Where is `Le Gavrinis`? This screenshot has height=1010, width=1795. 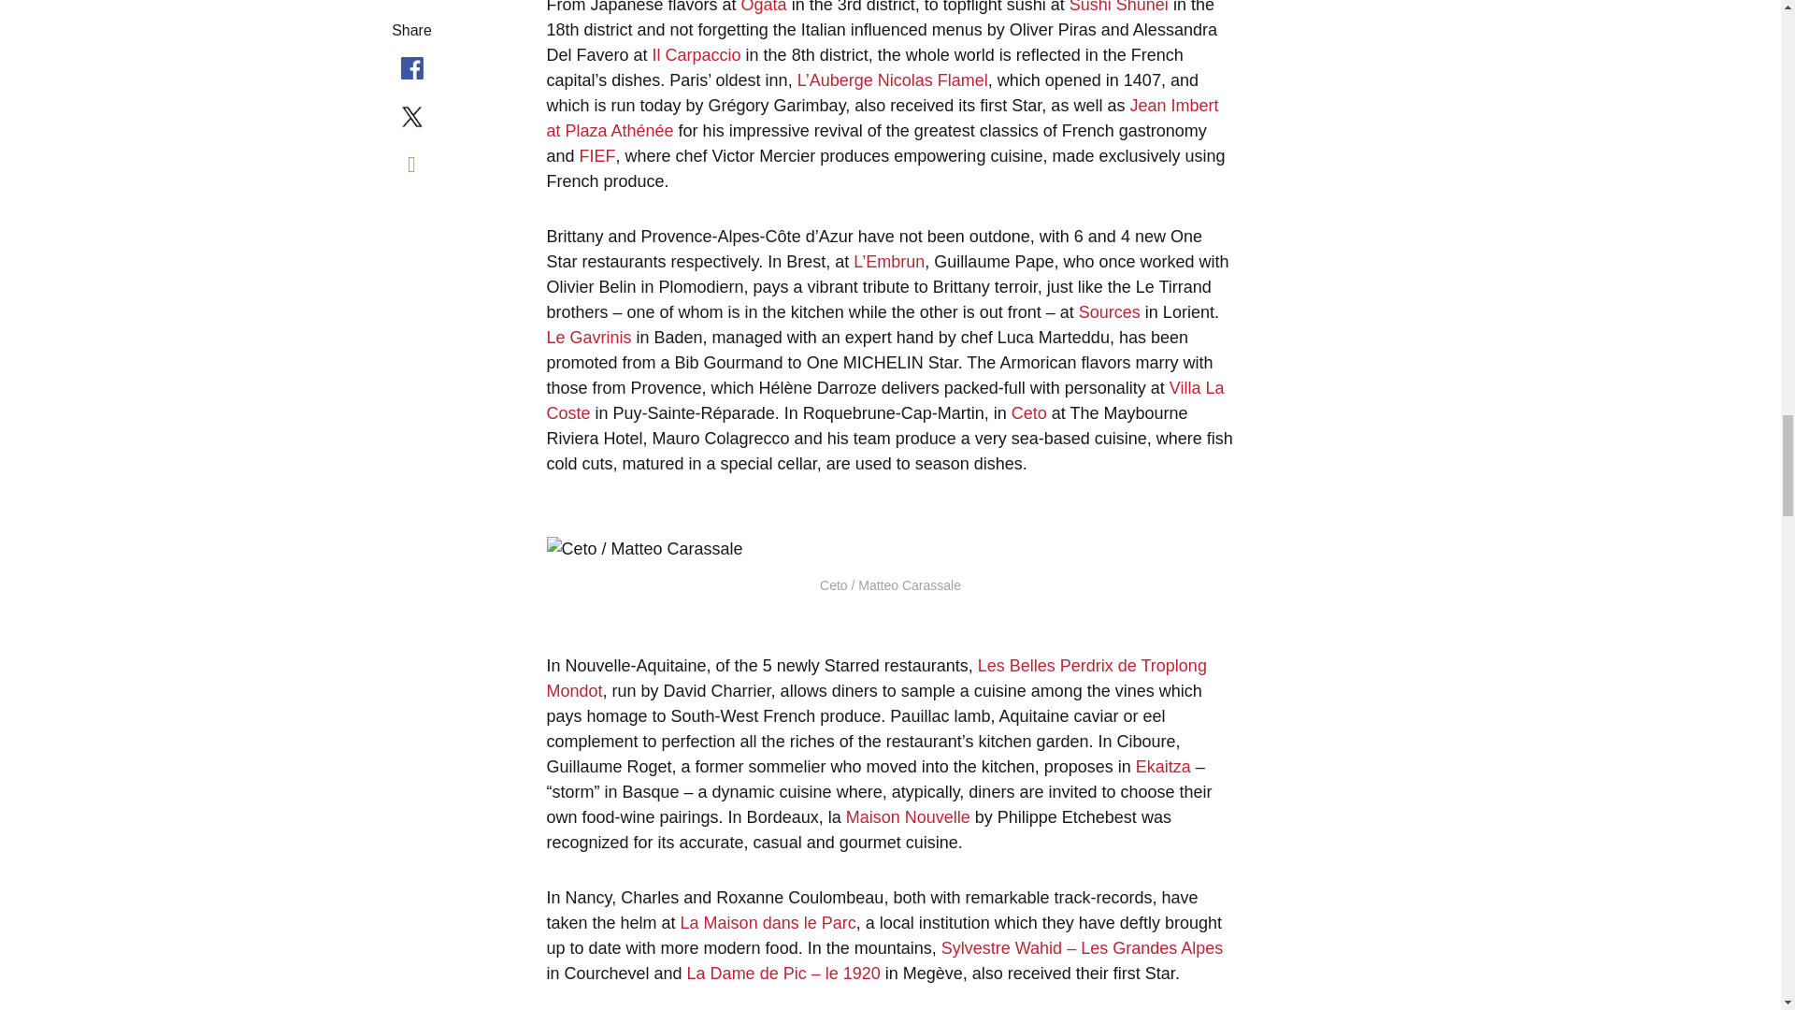
Le Gavrinis is located at coordinates (588, 338).